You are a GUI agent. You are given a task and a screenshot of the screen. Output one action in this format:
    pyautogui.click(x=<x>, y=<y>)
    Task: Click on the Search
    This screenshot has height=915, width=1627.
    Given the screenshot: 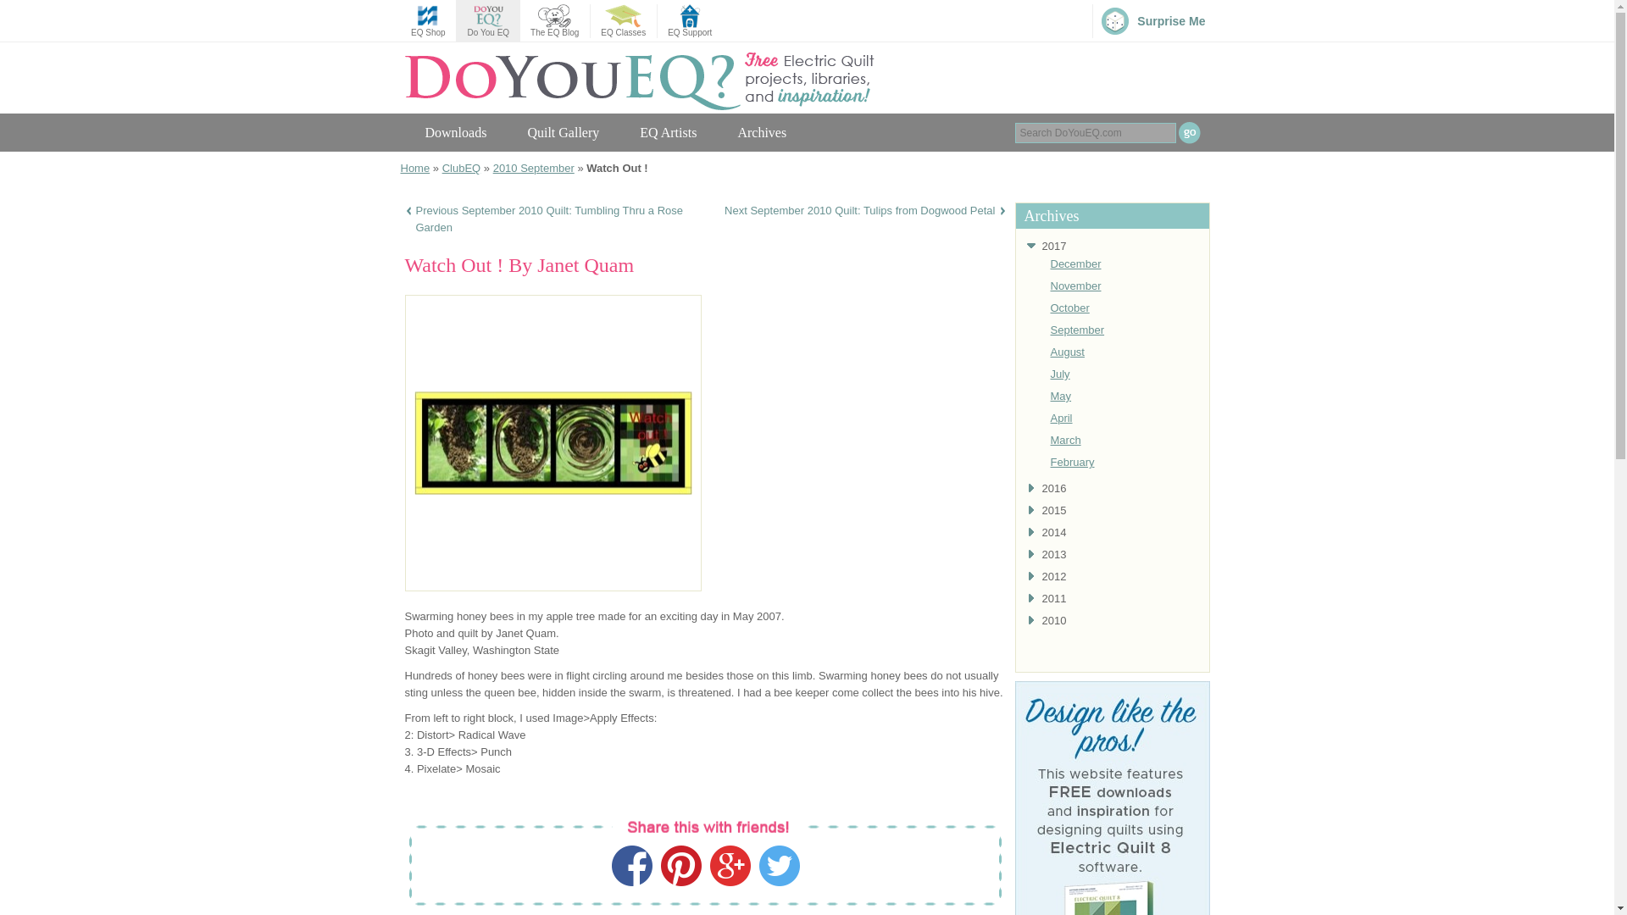 What is the action you would take?
    pyautogui.click(x=1189, y=132)
    